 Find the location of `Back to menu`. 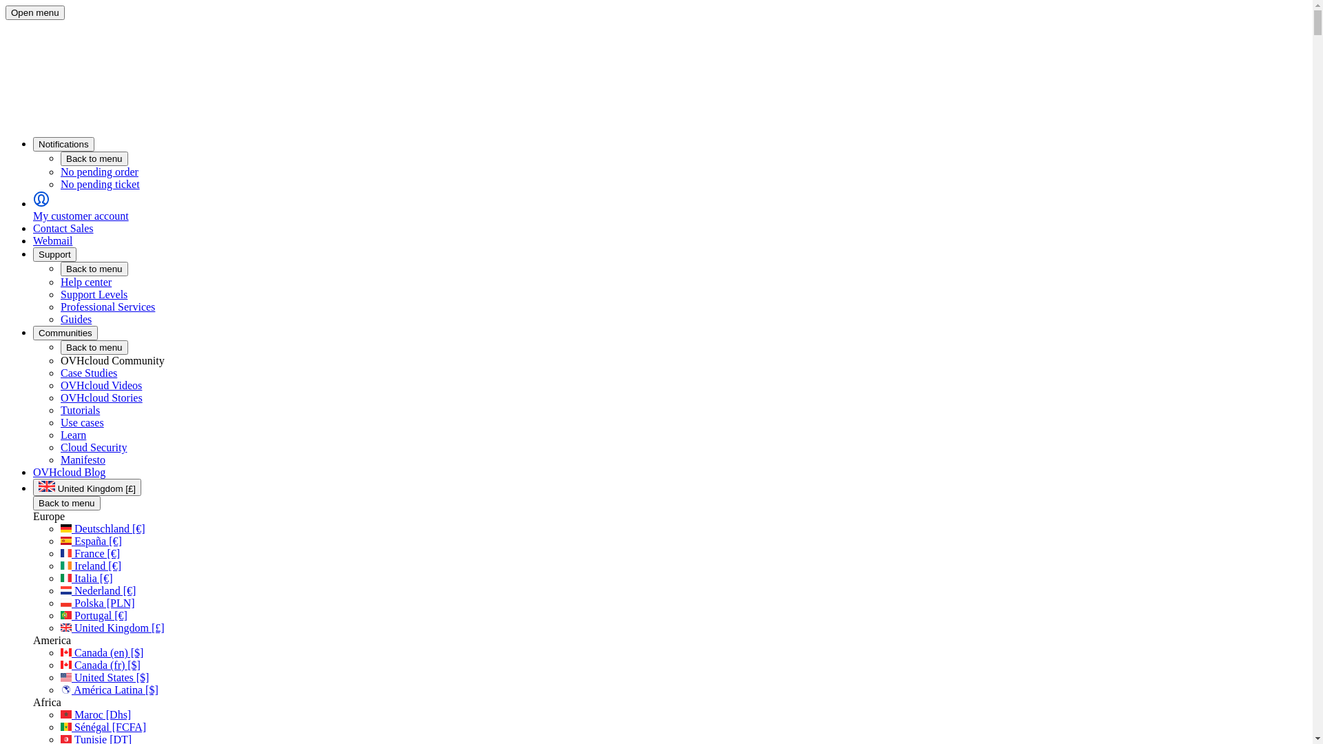

Back to menu is located at coordinates (94, 347).